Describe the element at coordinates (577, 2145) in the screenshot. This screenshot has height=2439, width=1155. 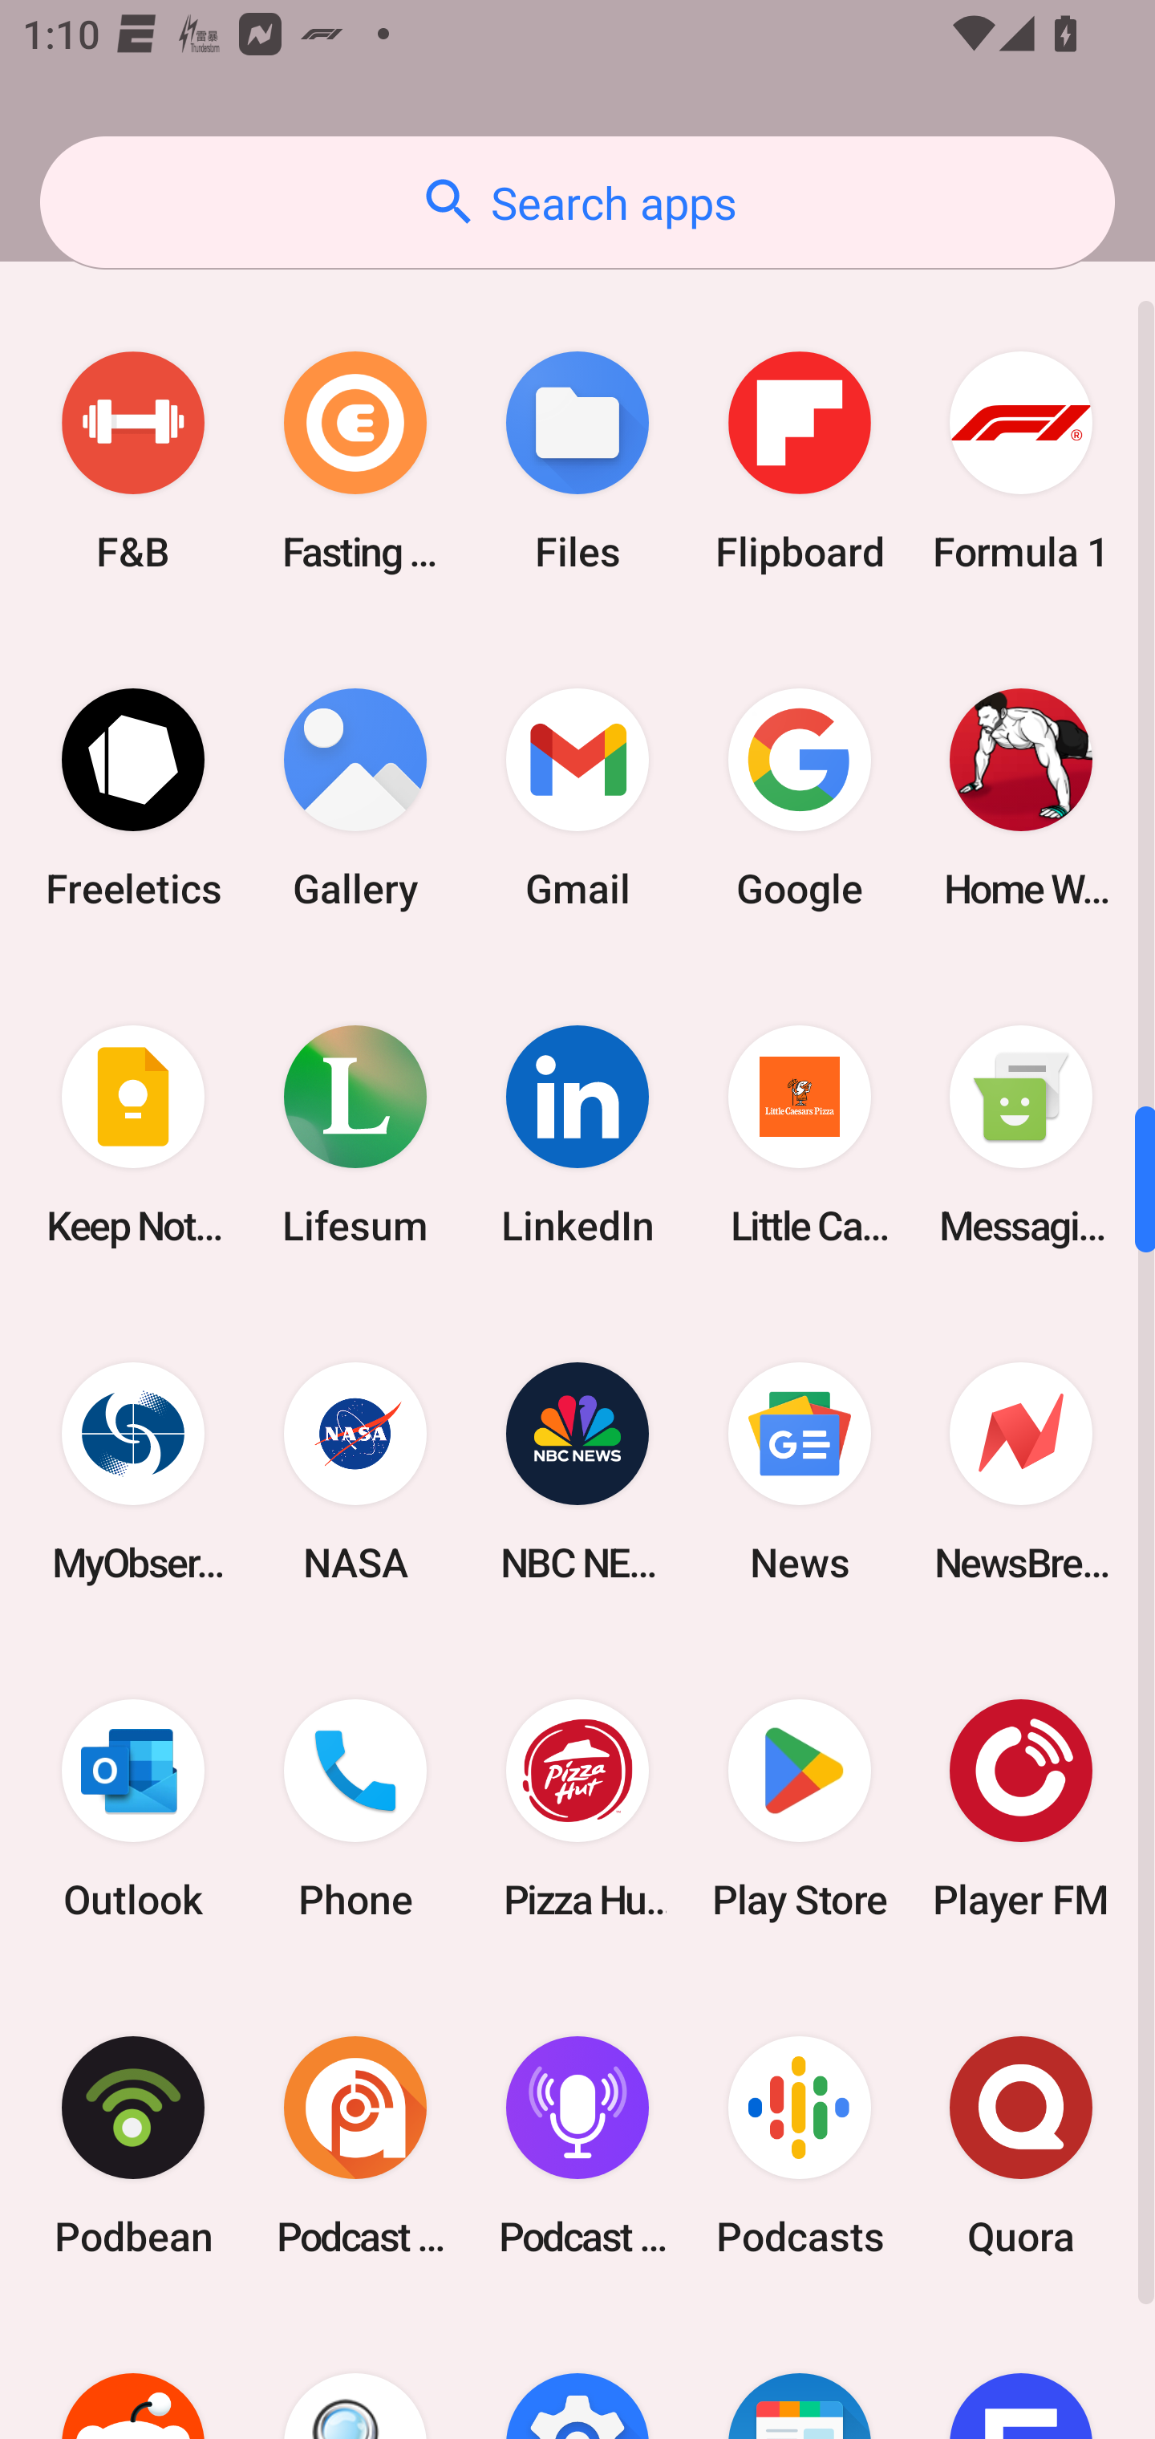
I see `Podcast Player` at that location.